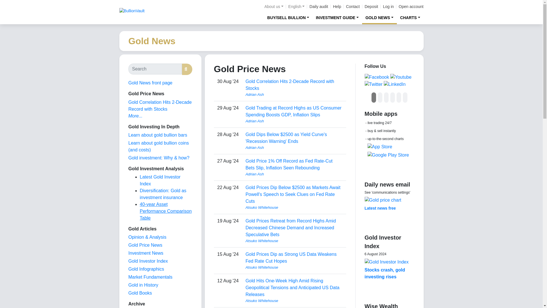  What do you see at coordinates (371, 7) in the screenshot?
I see `Deposit` at bounding box center [371, 7].